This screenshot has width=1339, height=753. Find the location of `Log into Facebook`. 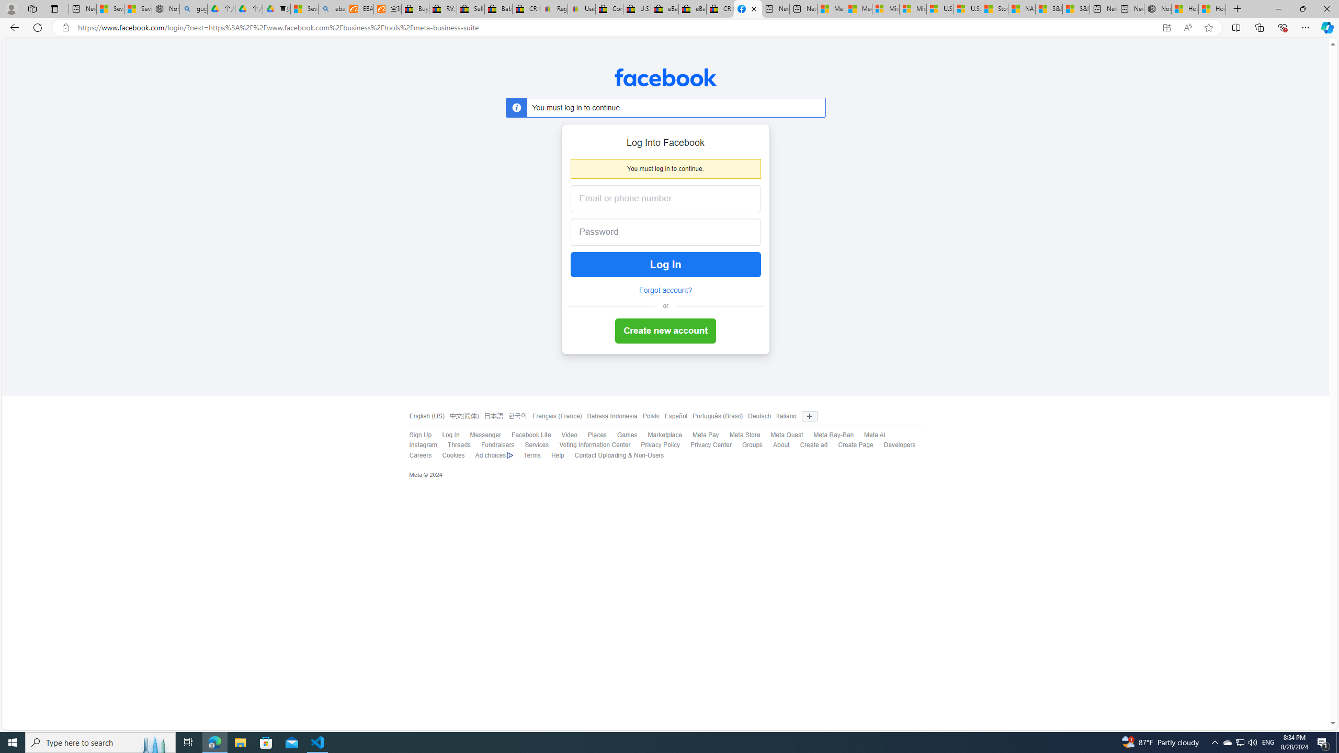

Log into Facebook is located at coordinates (748, 9).